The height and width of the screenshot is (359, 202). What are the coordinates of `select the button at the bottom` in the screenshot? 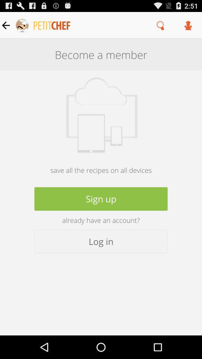 It's located at (101, 242).